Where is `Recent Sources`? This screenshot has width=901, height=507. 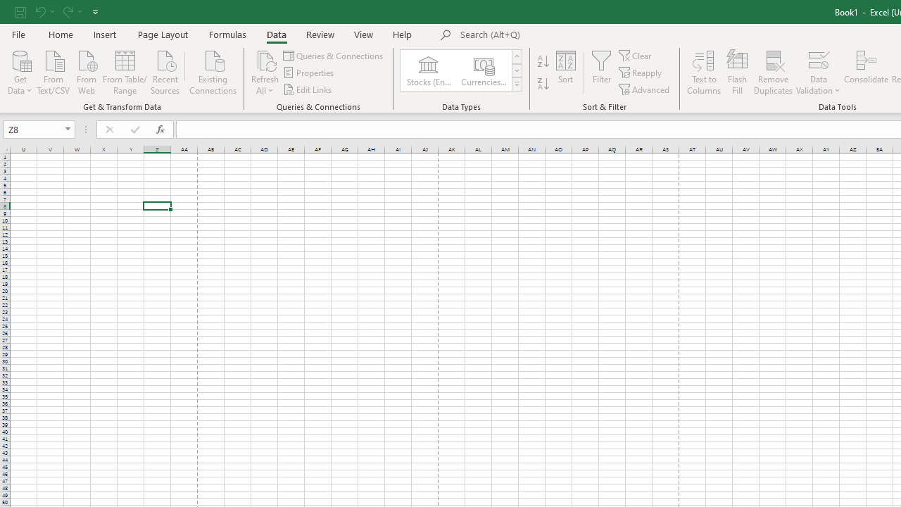 Recent Sources is located at coordinates (165, 71).